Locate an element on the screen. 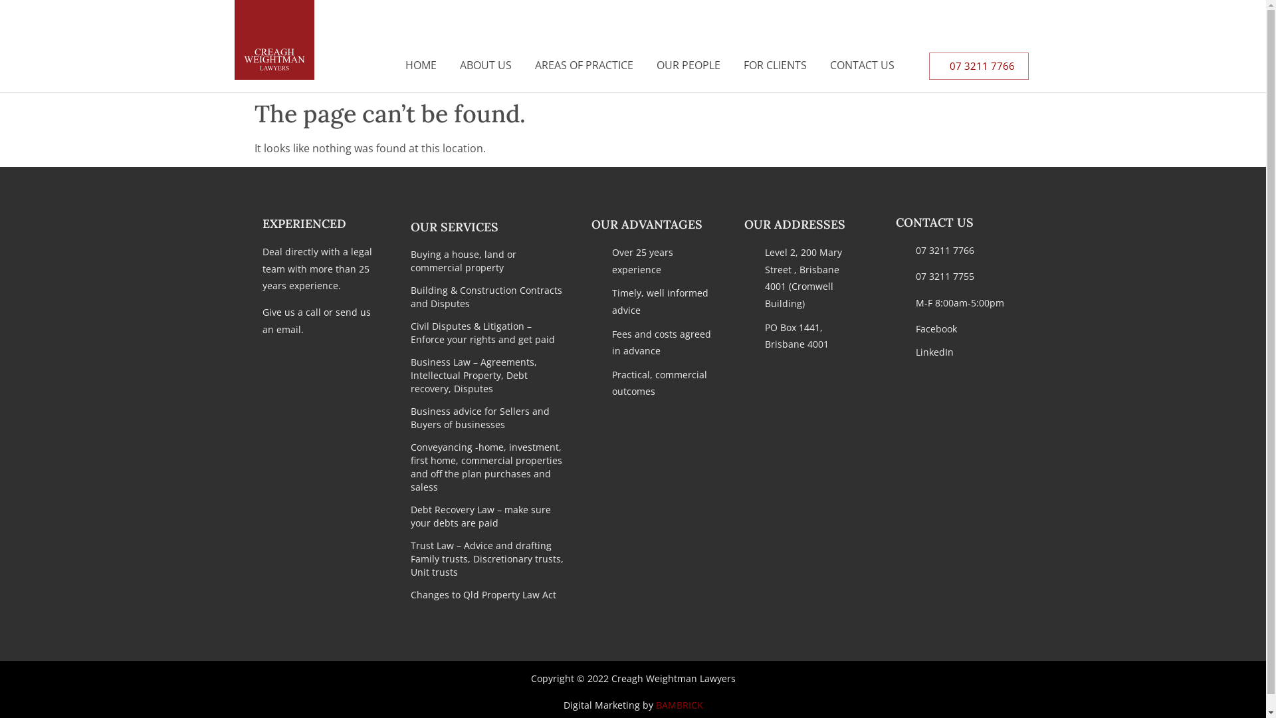 Image resolution: width=1276 pixels, height=718 pixels. AREAS OF PRACTICE is located at coordinates (584, 65).